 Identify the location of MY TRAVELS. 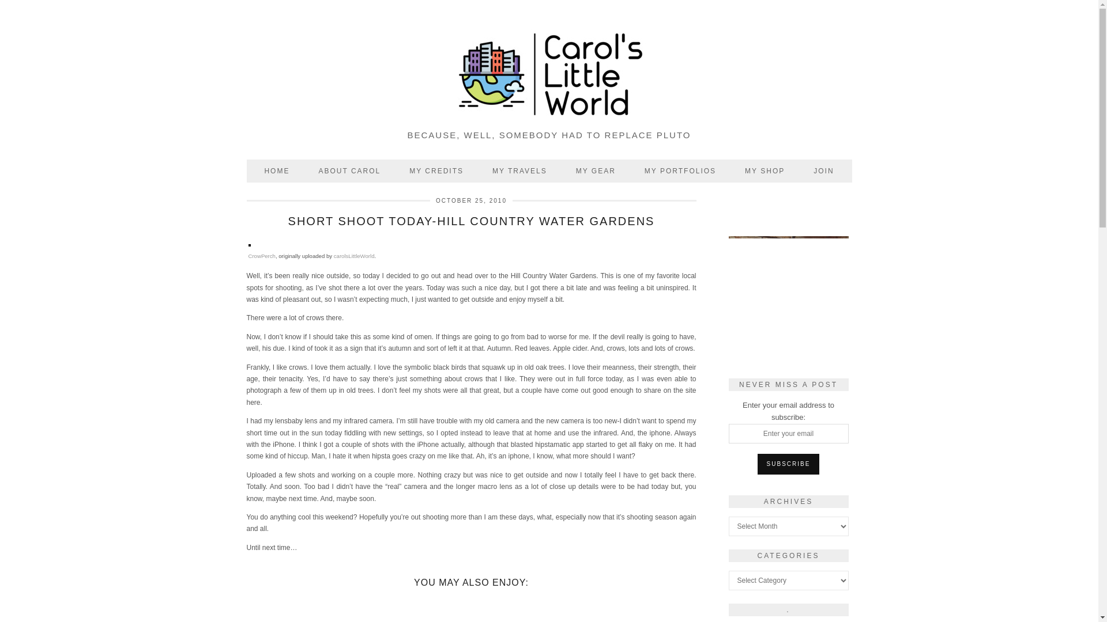
(519, 170).